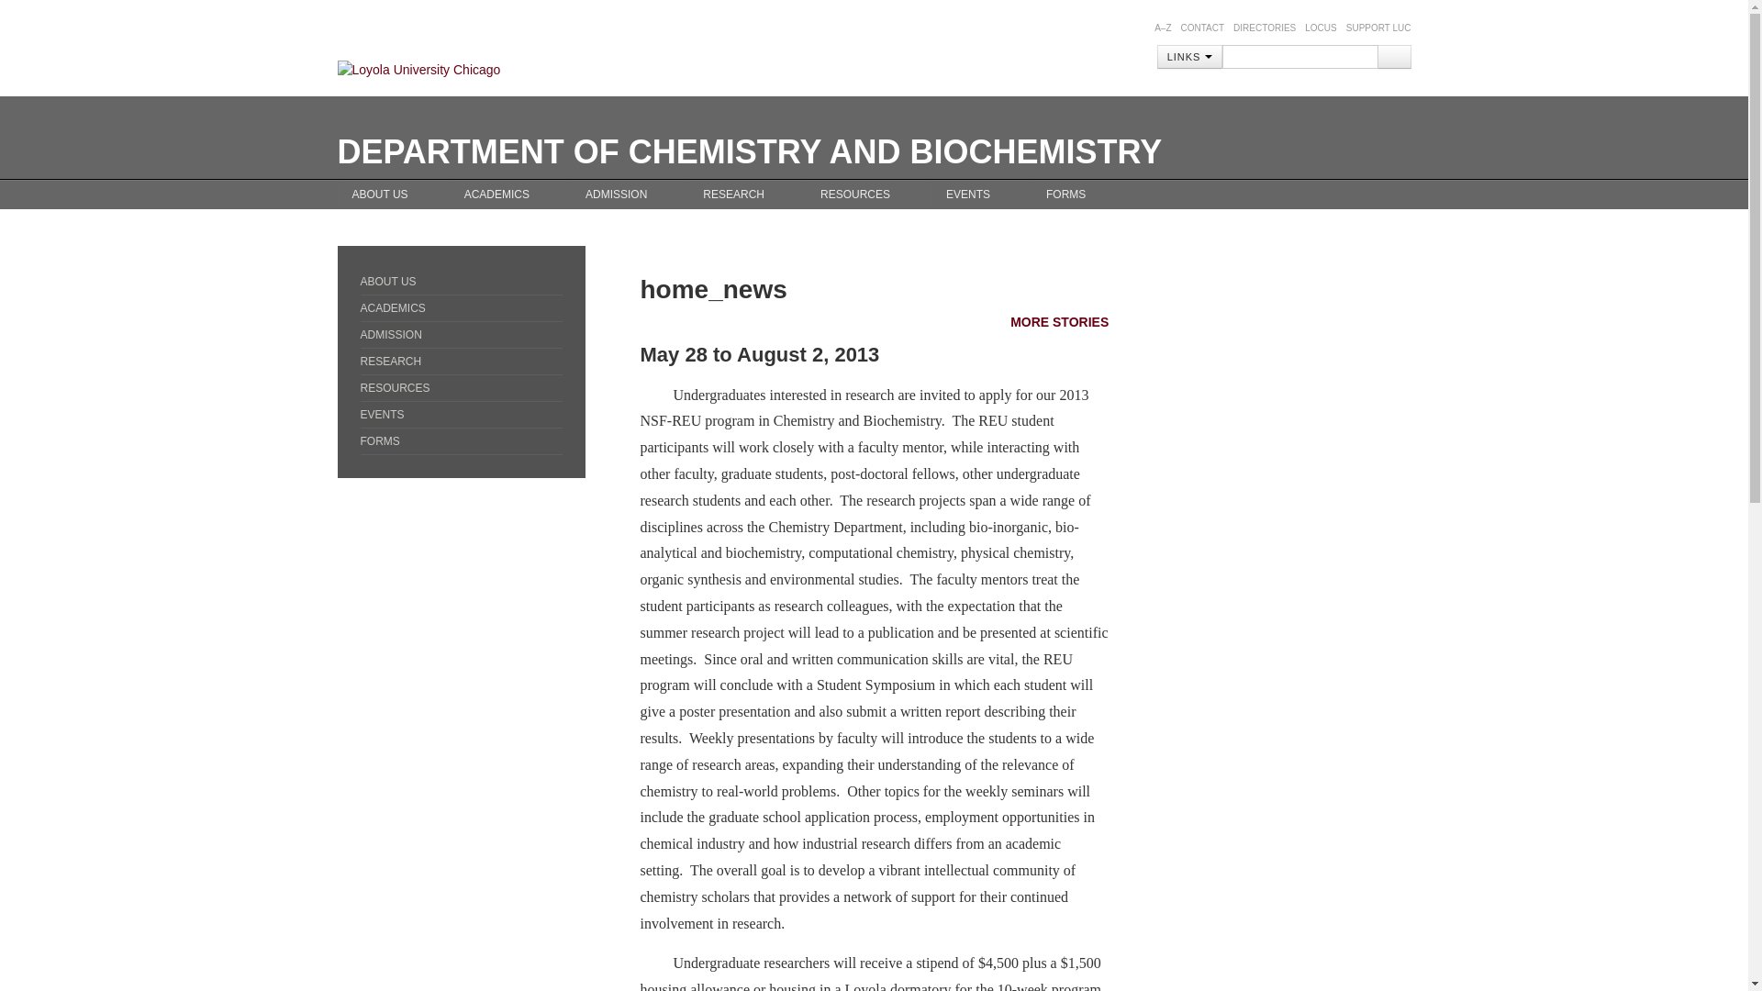 The width and height of the screenshot is (1762, 991). I want to click on LINKS, so click(1189, 56).